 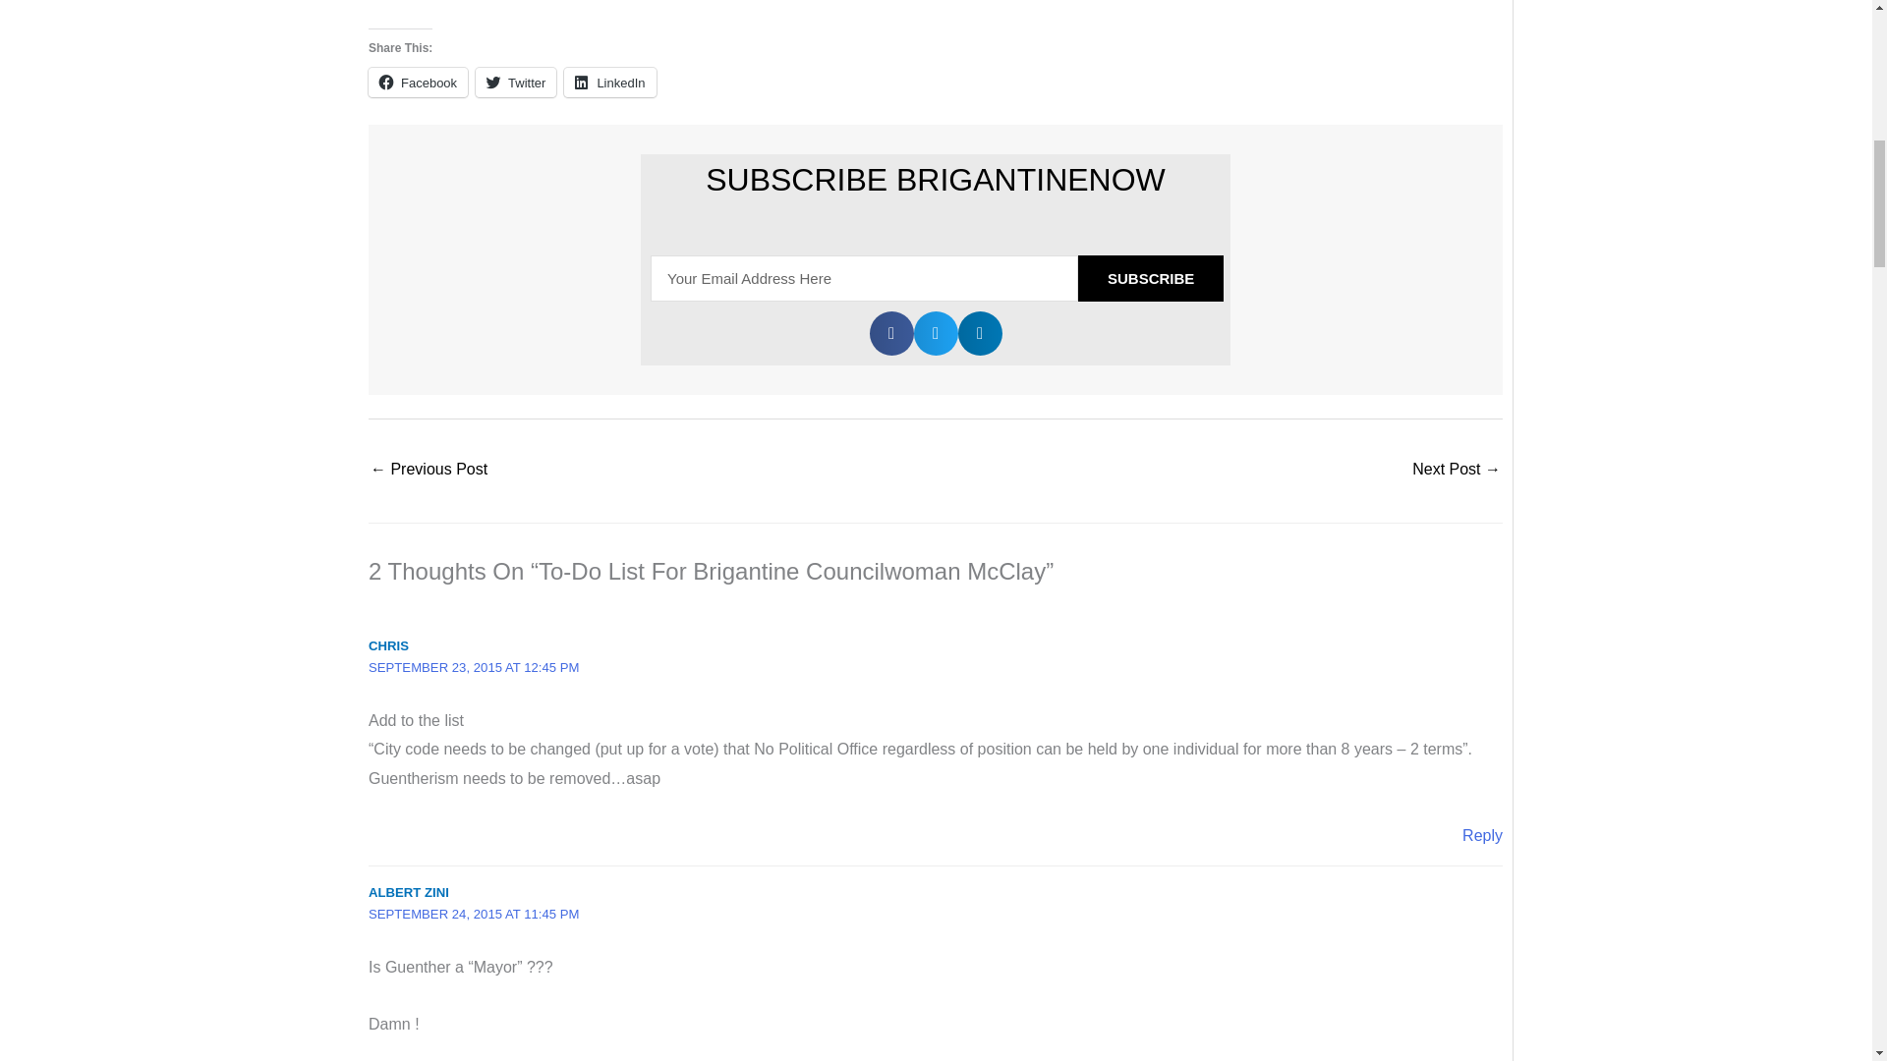 I want to click on Facebook, so click(x=418, y=83).